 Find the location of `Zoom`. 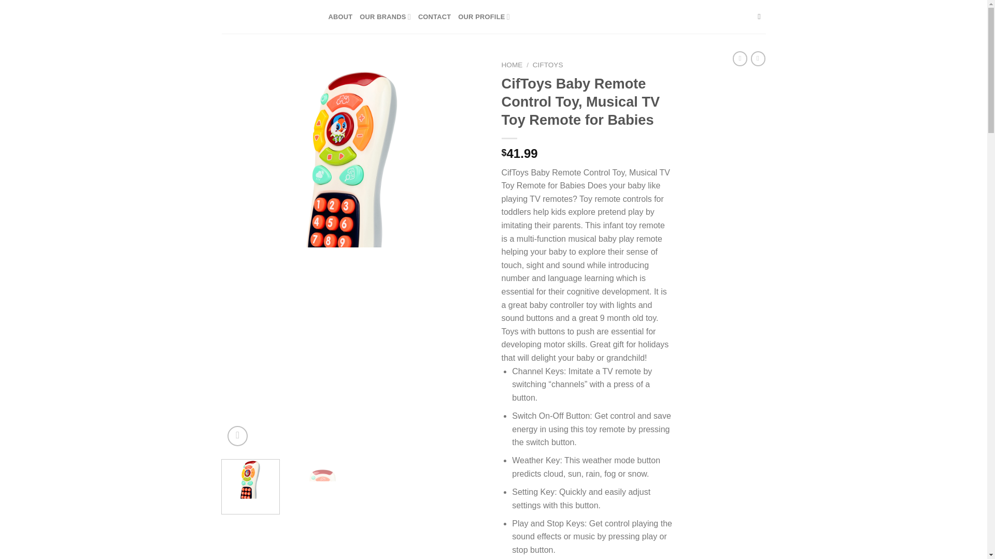

Zoom is located at coordinates (237, 436).